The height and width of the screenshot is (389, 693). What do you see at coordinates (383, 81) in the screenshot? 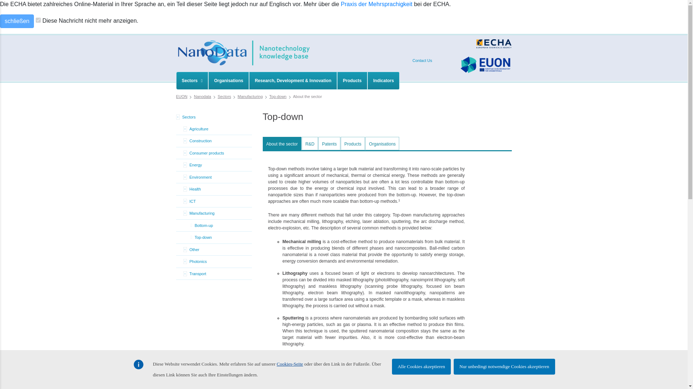
I see `Indicators` at bounding box center [383, 81].